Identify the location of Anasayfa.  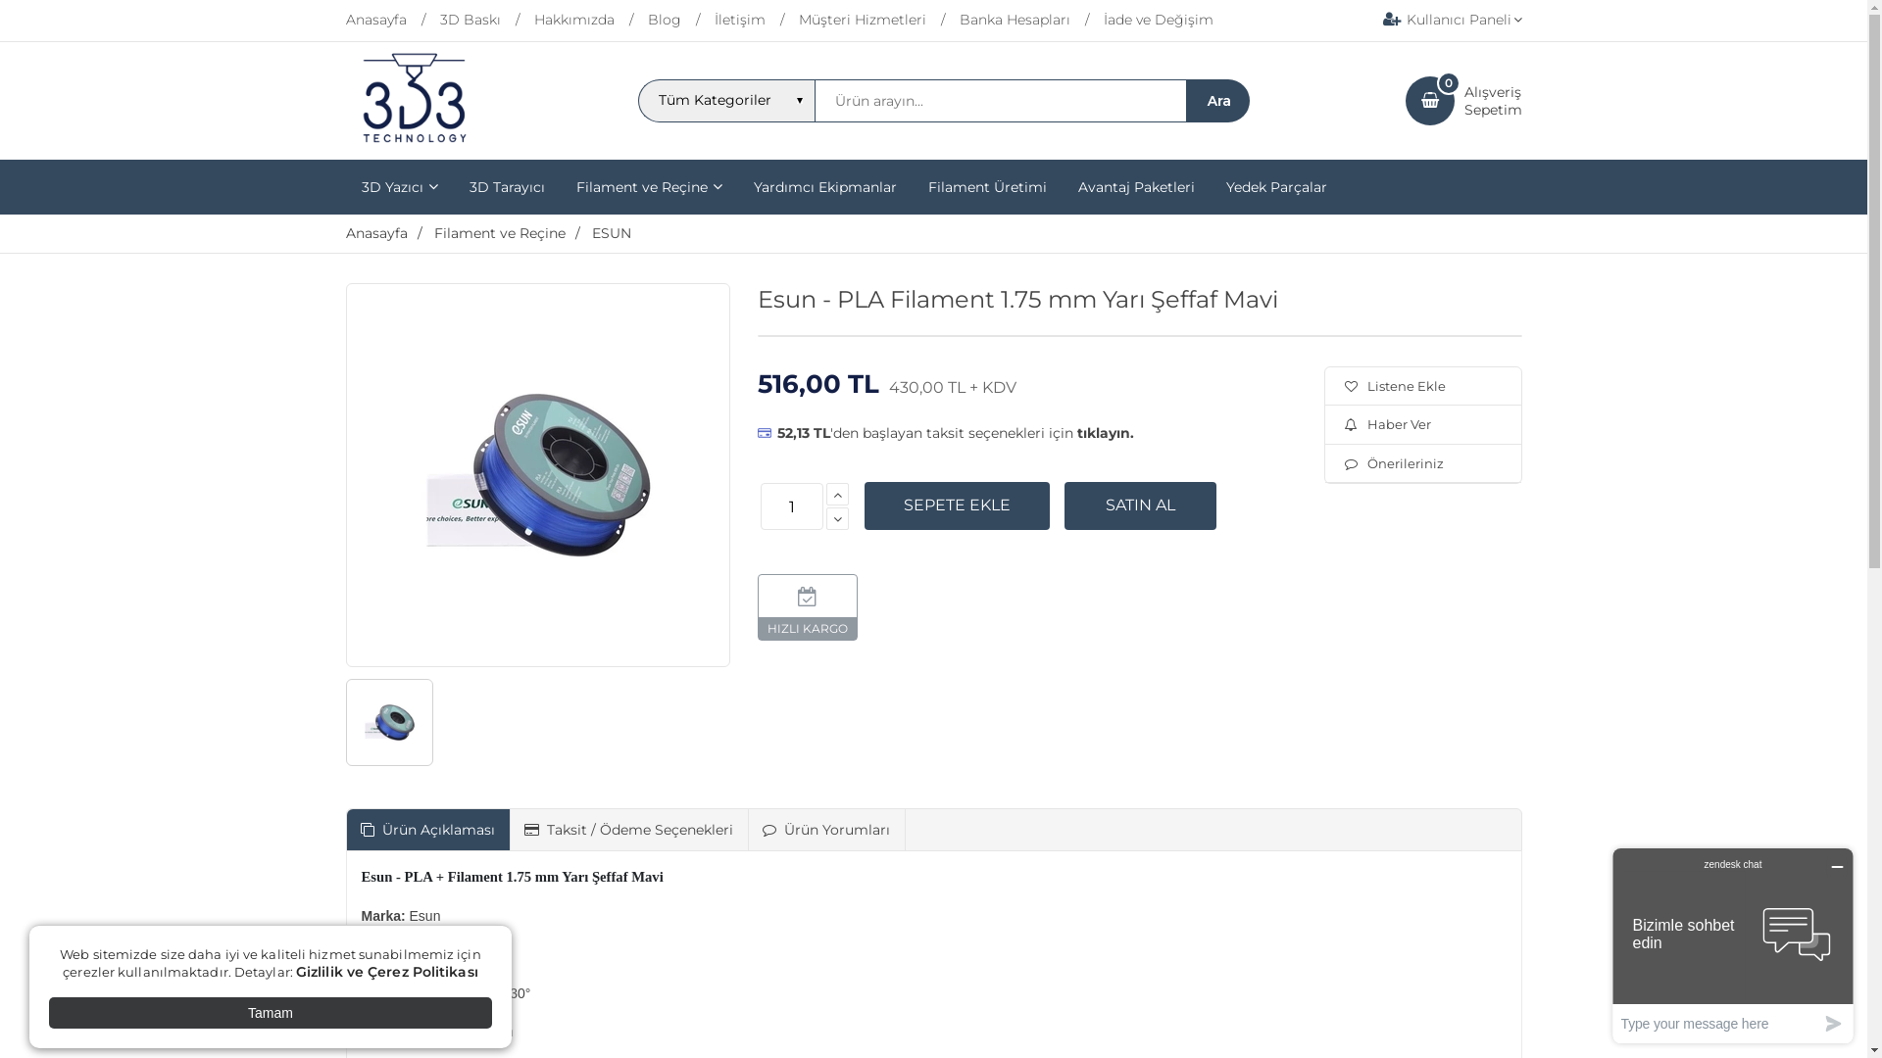
(376, 233).